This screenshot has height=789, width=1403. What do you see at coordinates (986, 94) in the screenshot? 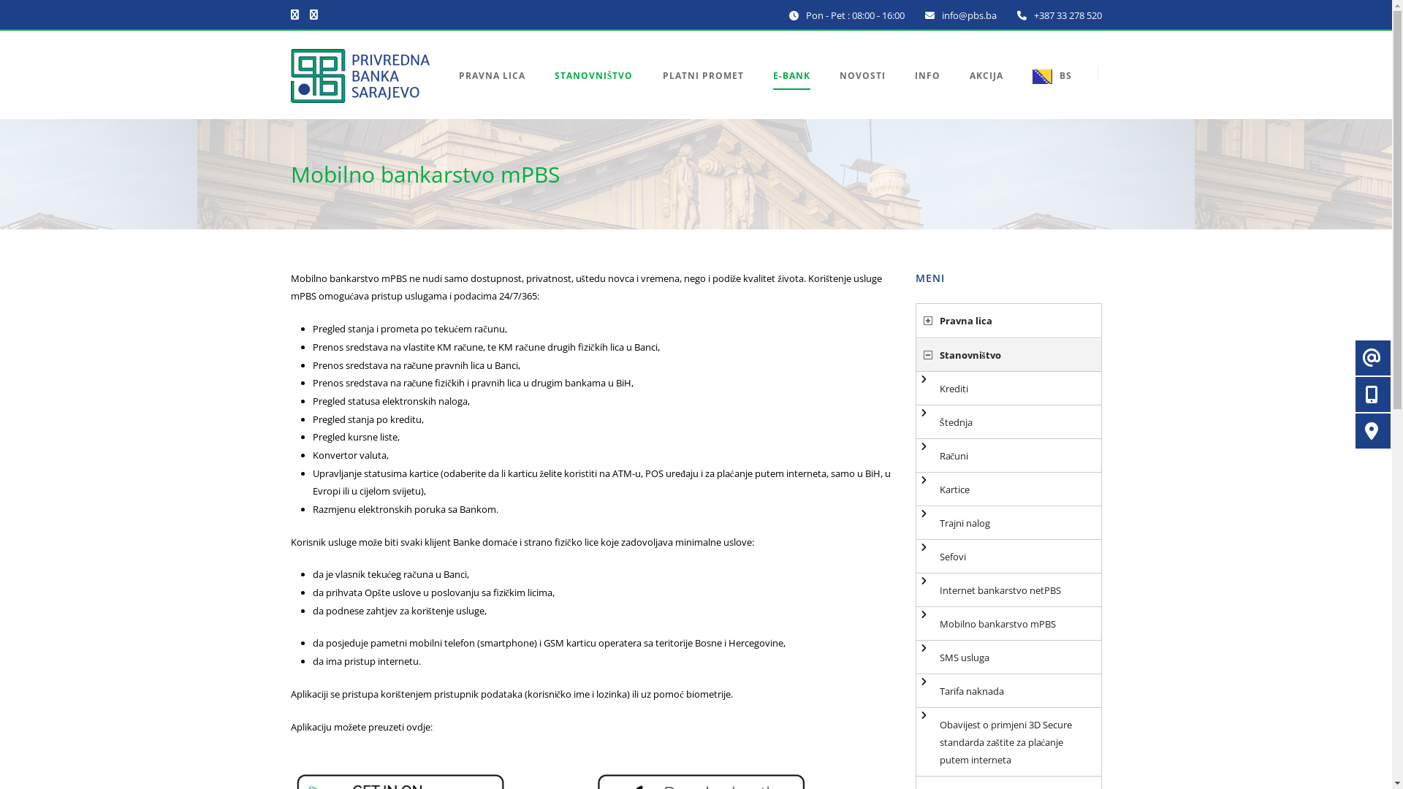
I see `AKCIJA` at bounding box center [986, 94].